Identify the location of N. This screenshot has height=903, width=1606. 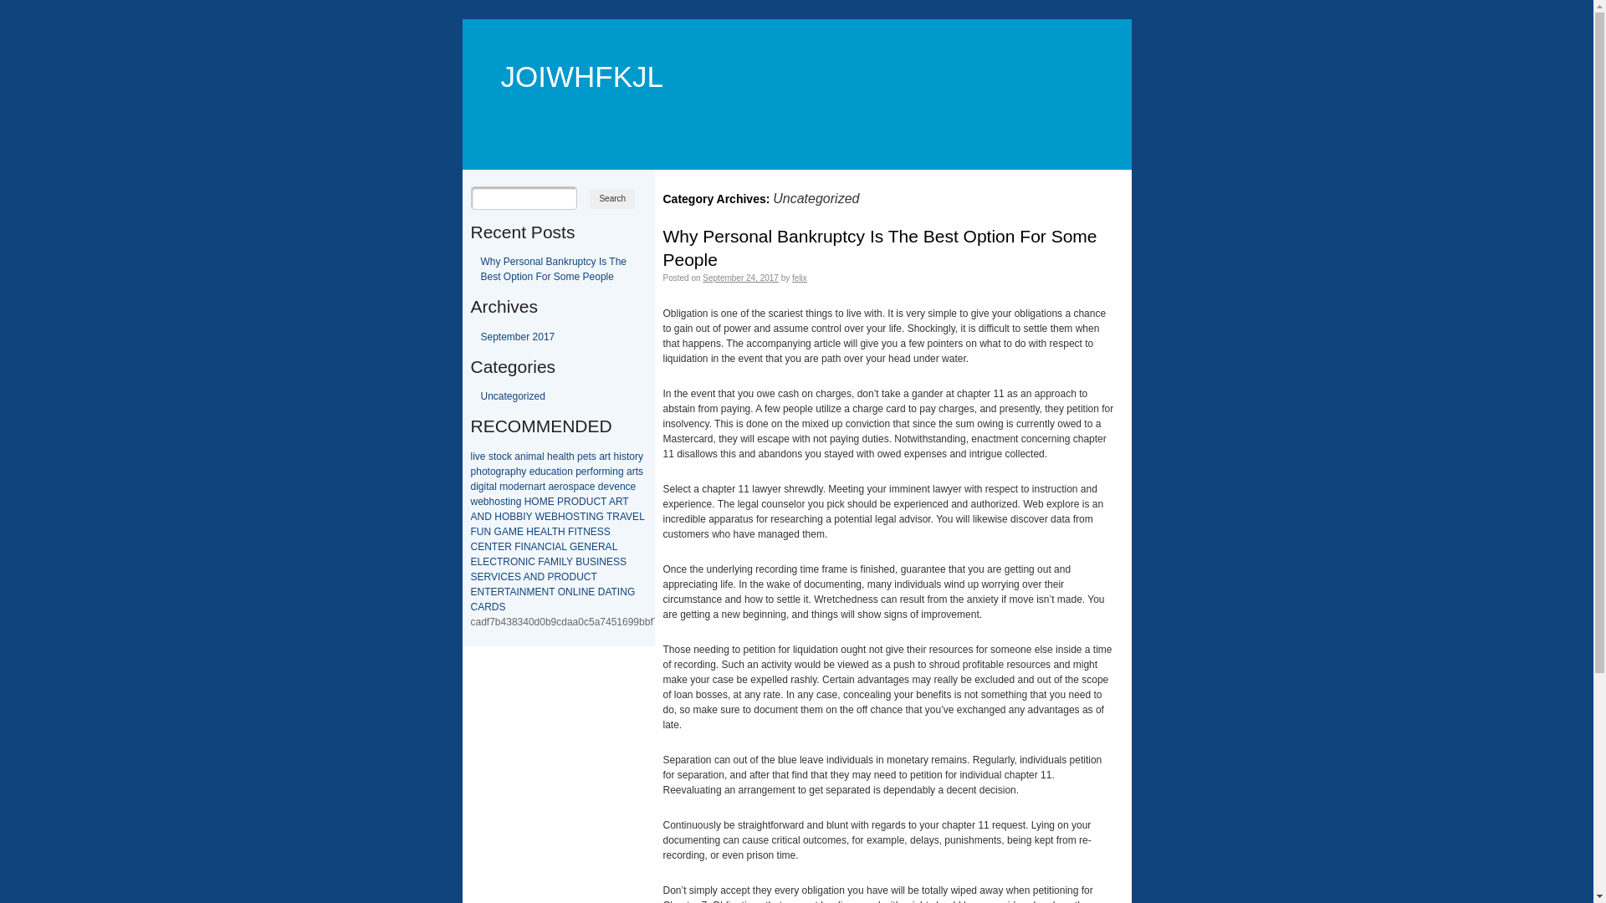
(522, 562).